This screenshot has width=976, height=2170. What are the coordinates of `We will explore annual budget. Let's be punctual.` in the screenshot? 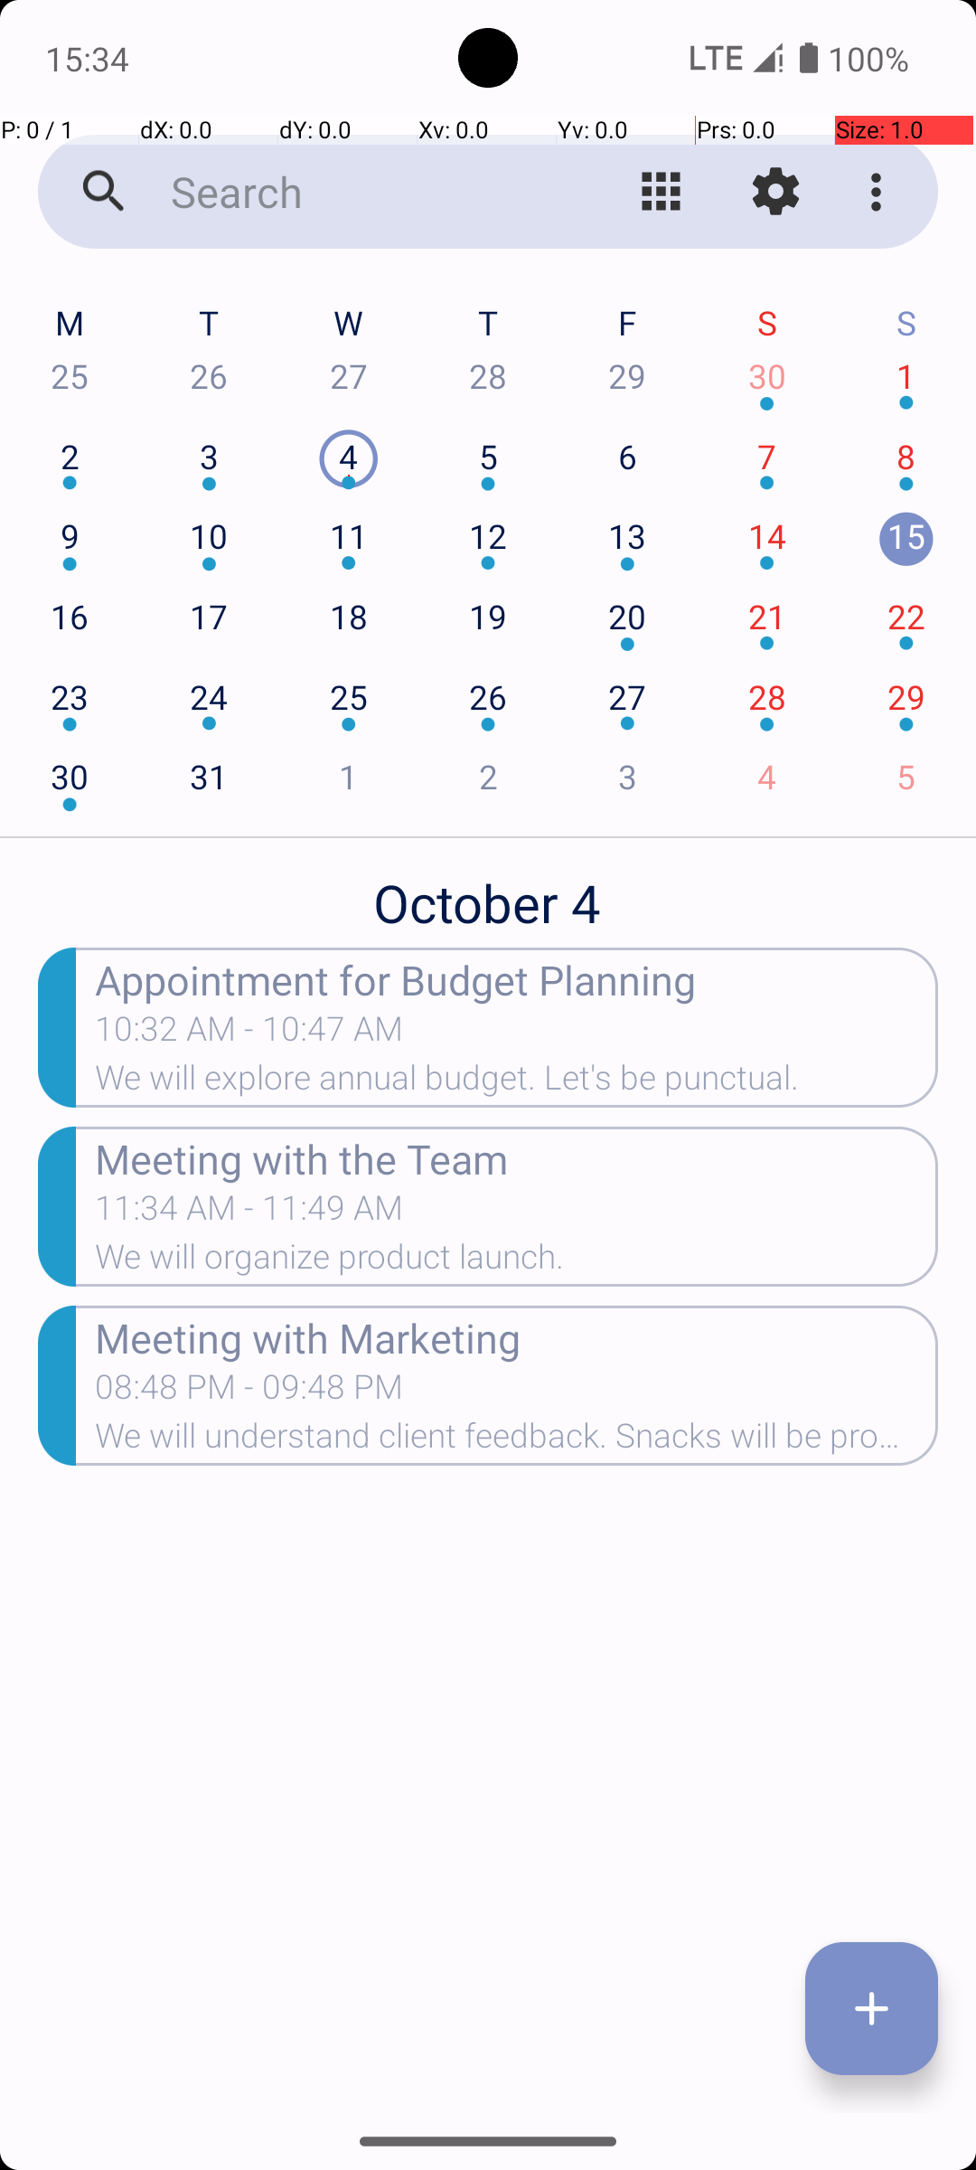 It's located at (517, 1083).